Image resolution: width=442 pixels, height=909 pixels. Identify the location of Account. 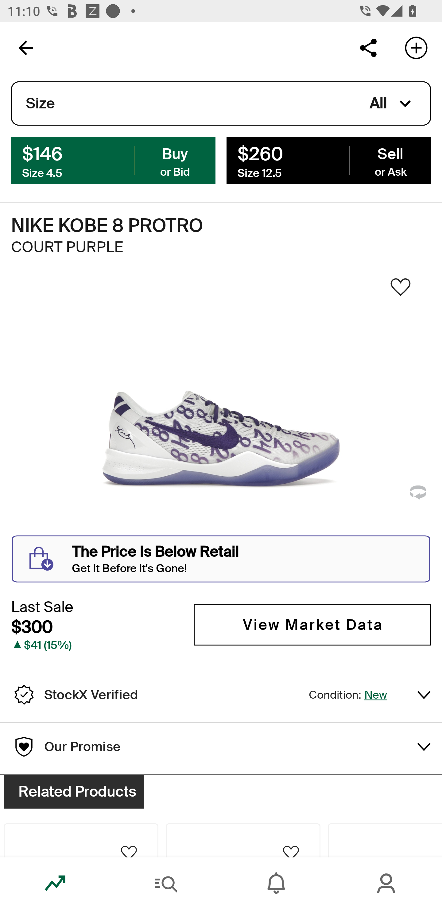
(387, 883).